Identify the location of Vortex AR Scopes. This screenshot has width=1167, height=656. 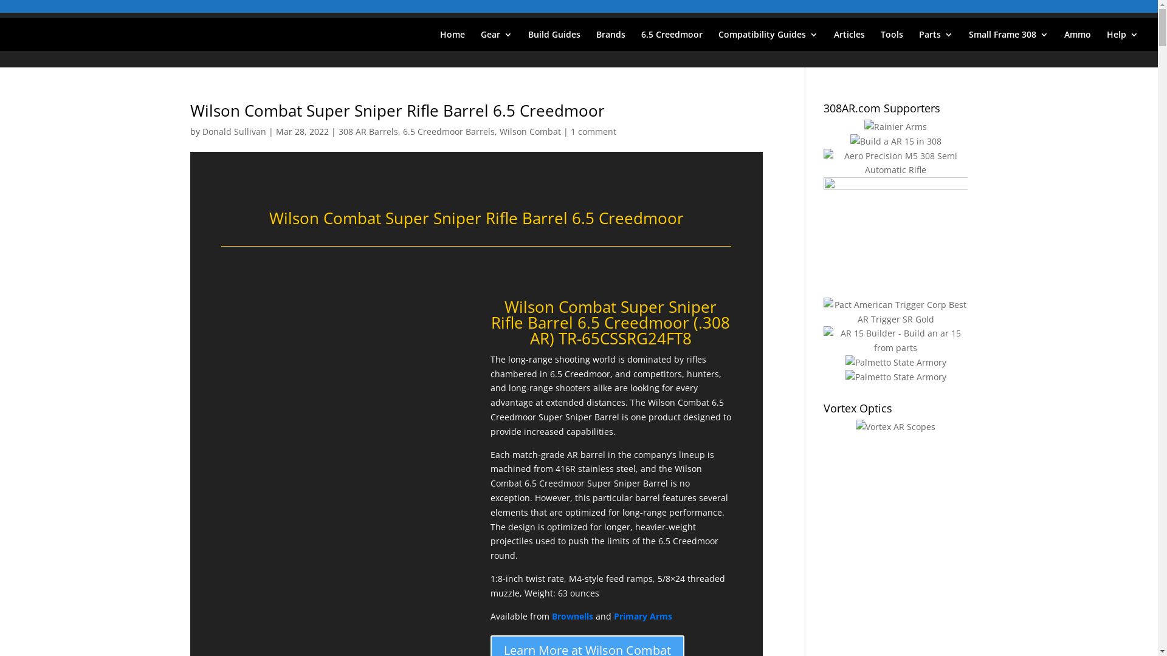
(896, 427).